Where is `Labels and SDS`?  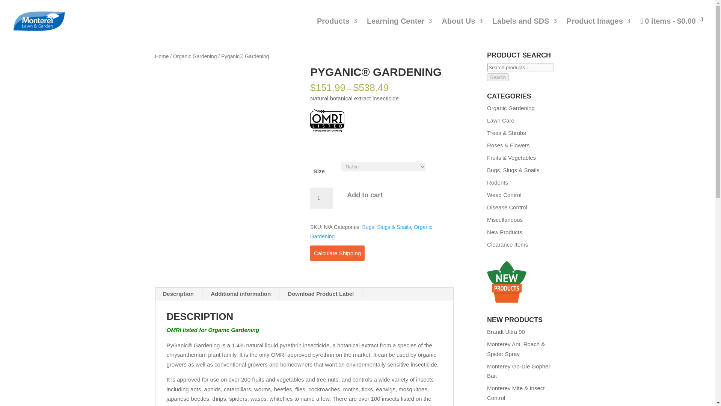
Labels and SDS is located at coordinates (524, 29).